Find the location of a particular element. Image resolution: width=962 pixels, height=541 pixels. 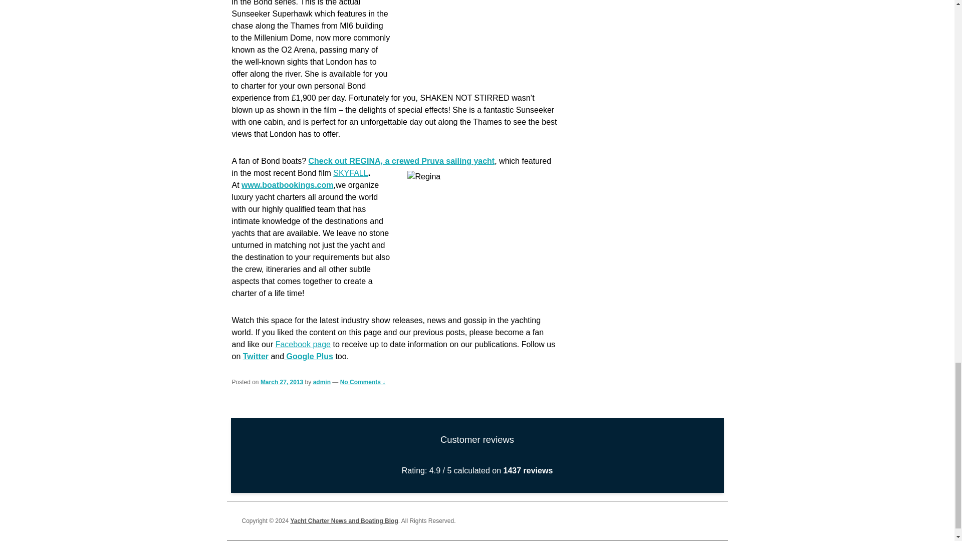

SKYFALL is located at coordinates (350, 173).